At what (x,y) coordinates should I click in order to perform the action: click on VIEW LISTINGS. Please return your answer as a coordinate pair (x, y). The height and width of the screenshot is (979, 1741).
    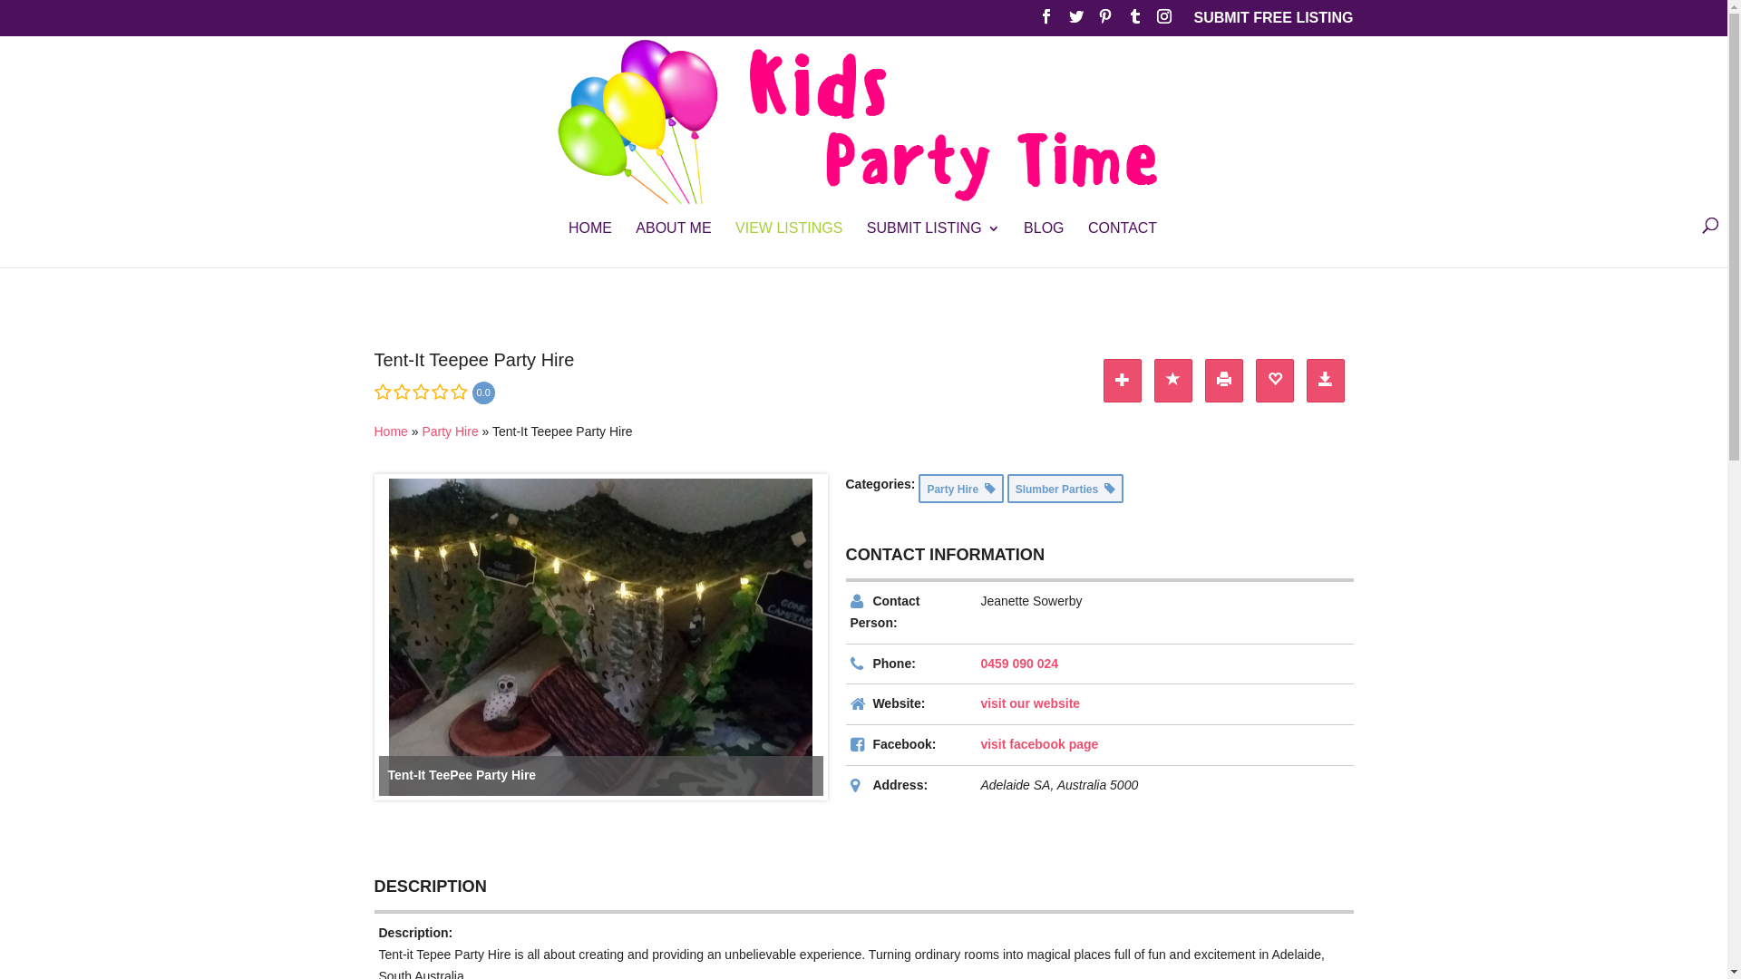
    Looking at the image, I should click on (789, 245).